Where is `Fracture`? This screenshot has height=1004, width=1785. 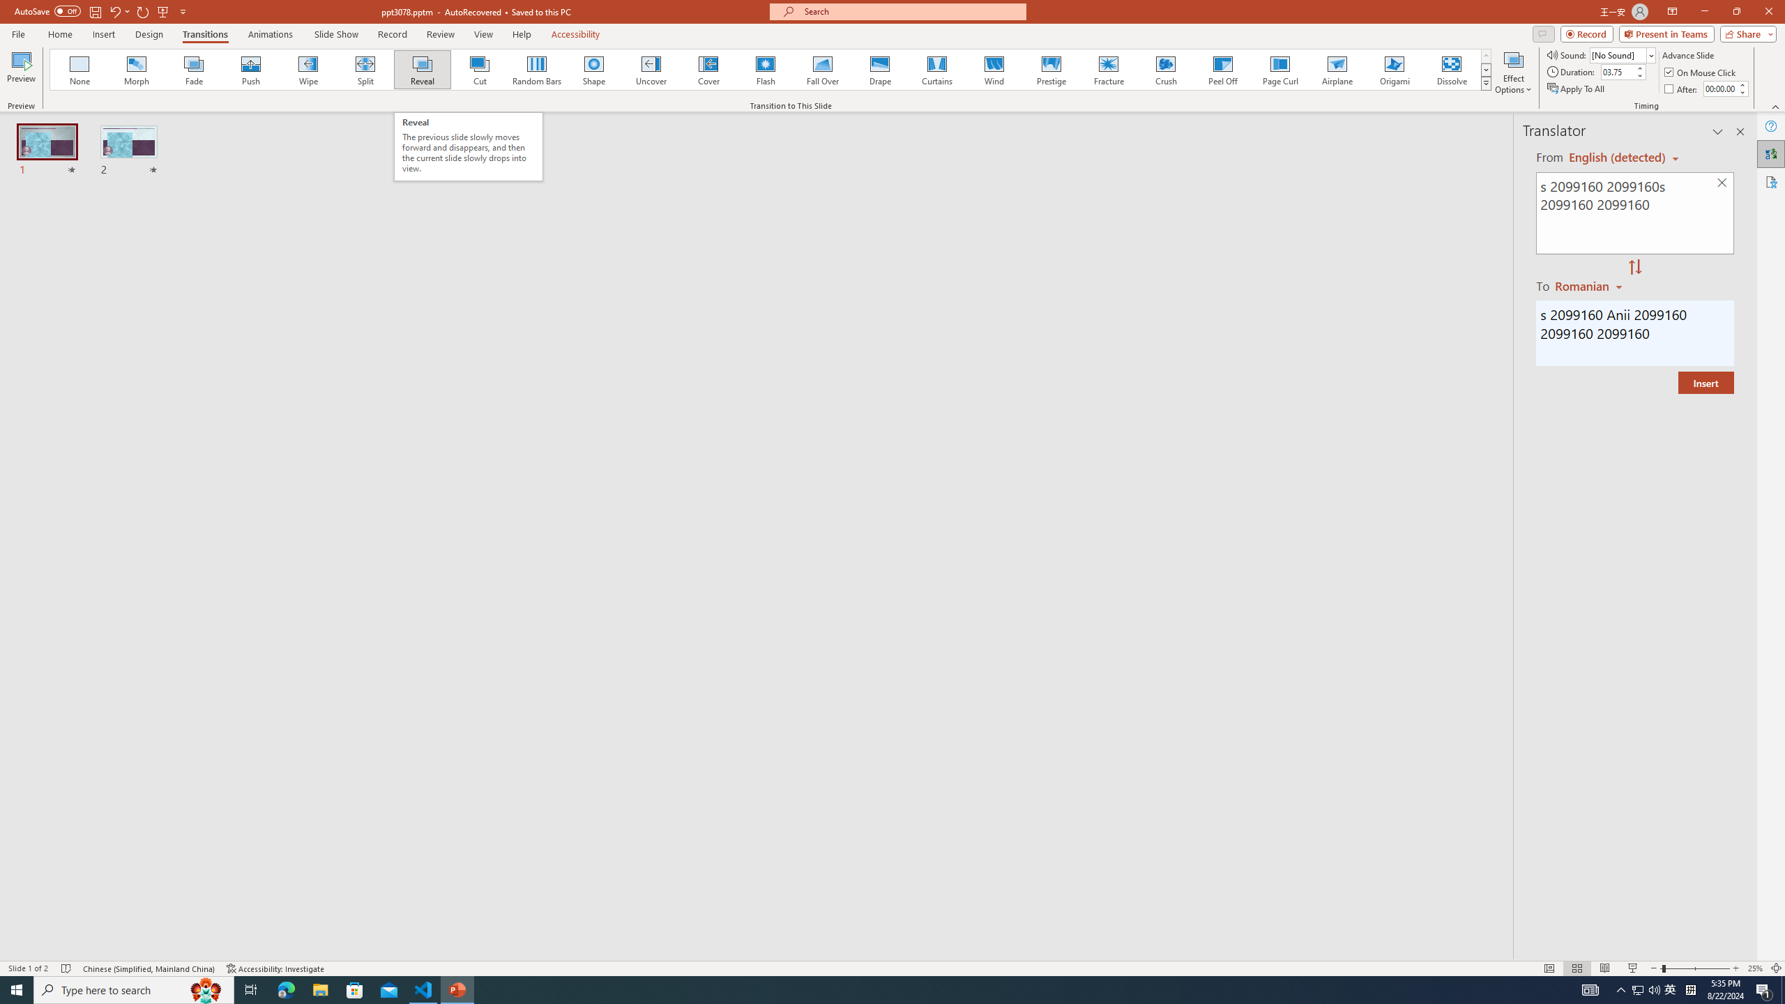 Fracture is located at coordinates (1108, 70).